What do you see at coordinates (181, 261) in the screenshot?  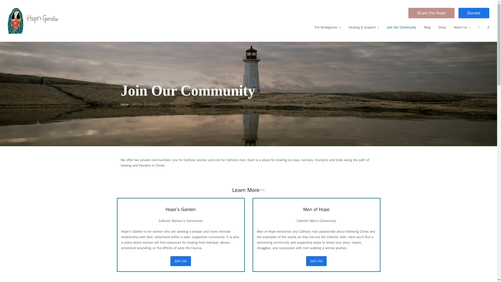 I see `Join Us!` at bounding box center [181, 261].